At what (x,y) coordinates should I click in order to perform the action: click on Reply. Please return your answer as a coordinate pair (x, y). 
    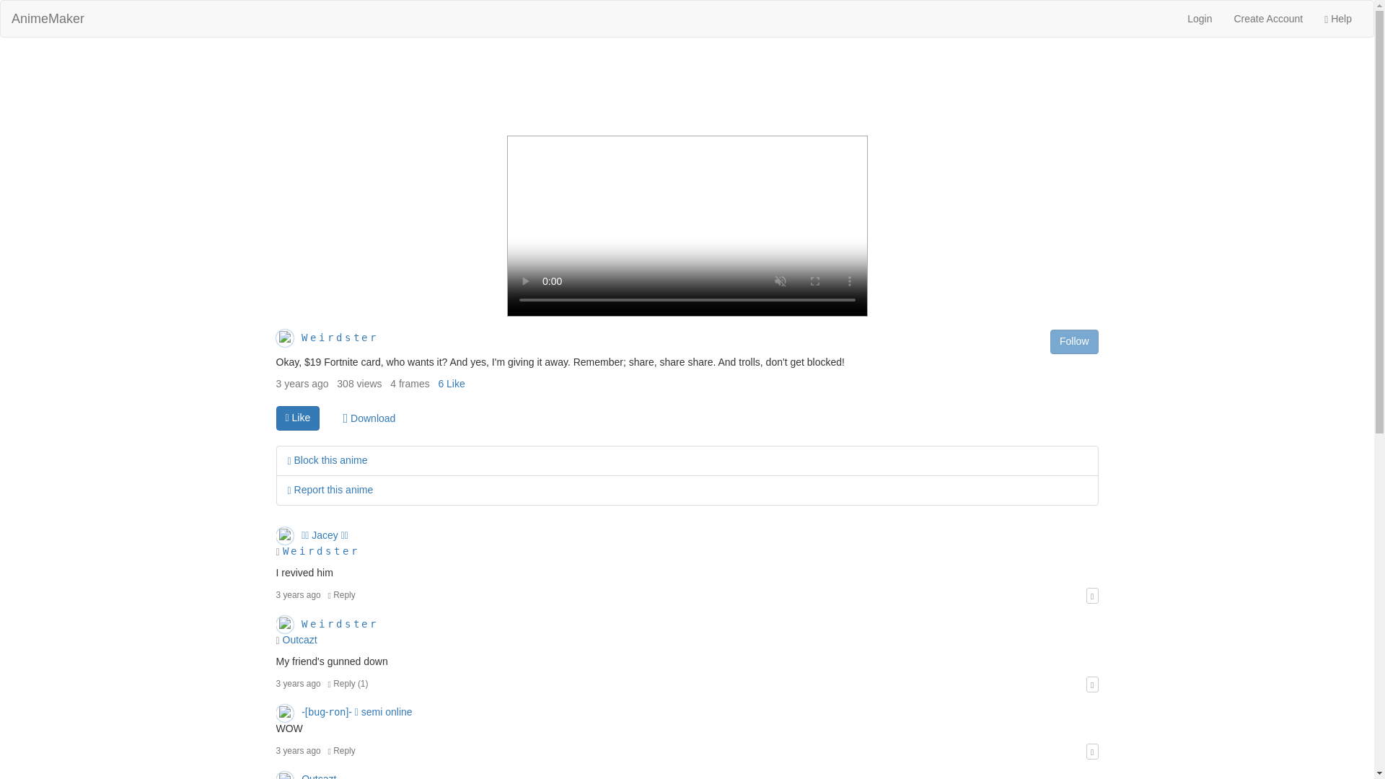
    Looking at the image, I should click on (342, 594).